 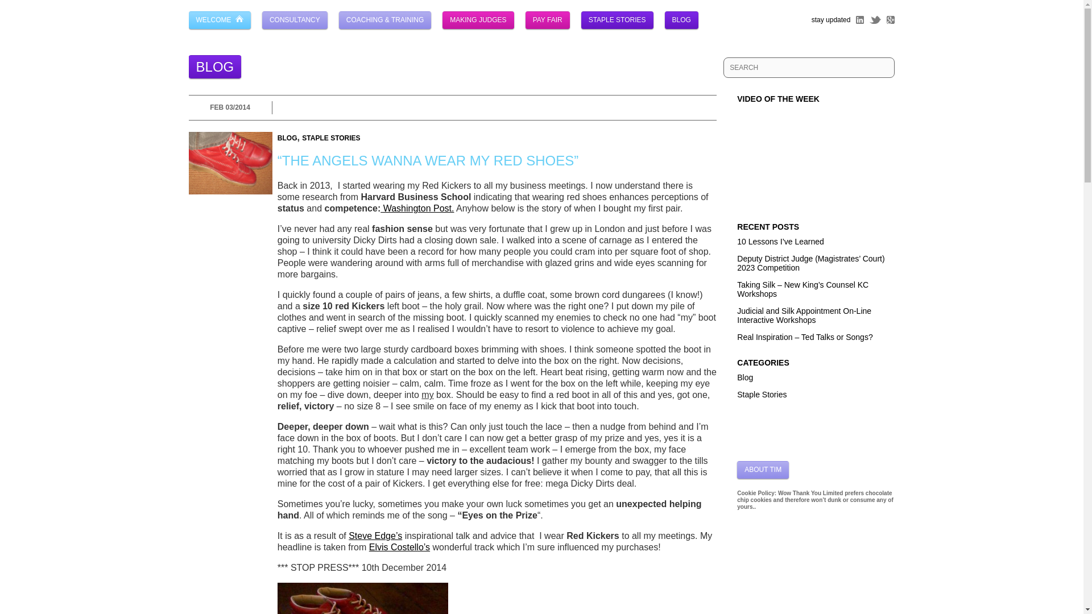 What do you see at coordinates (417, 208) in the screenshot?
I see `Francesca Gino Harvard Business School Professor` at bounding box center [417, 208].